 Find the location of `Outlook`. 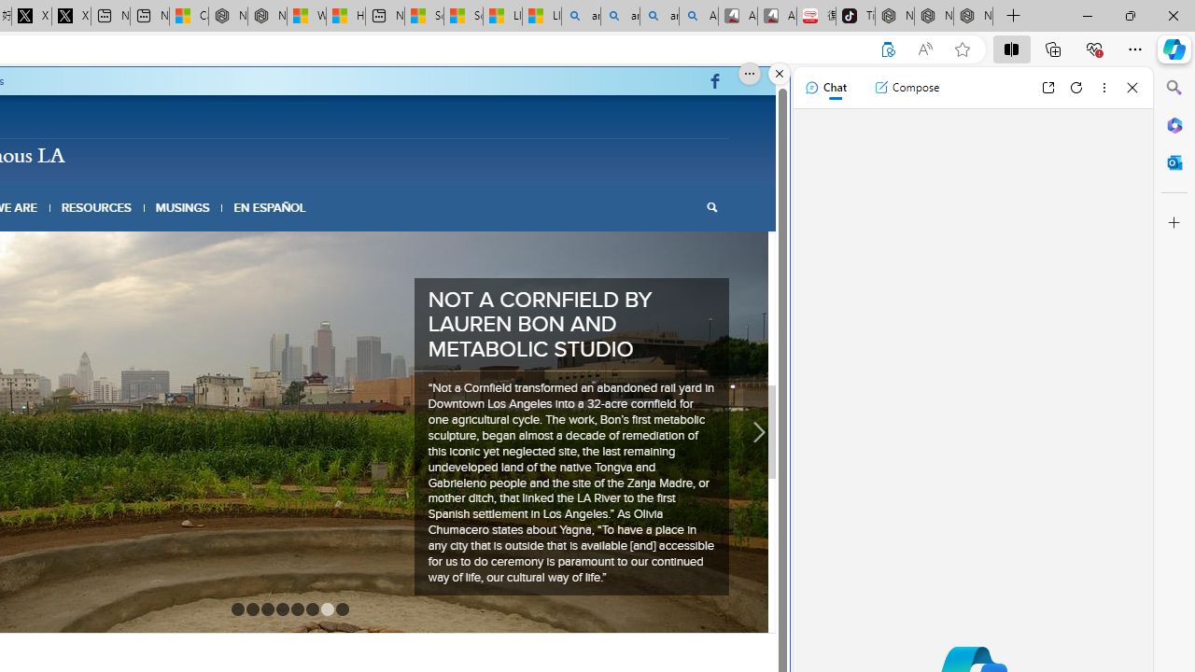

Outlook is located at coordinates (1174, 162).